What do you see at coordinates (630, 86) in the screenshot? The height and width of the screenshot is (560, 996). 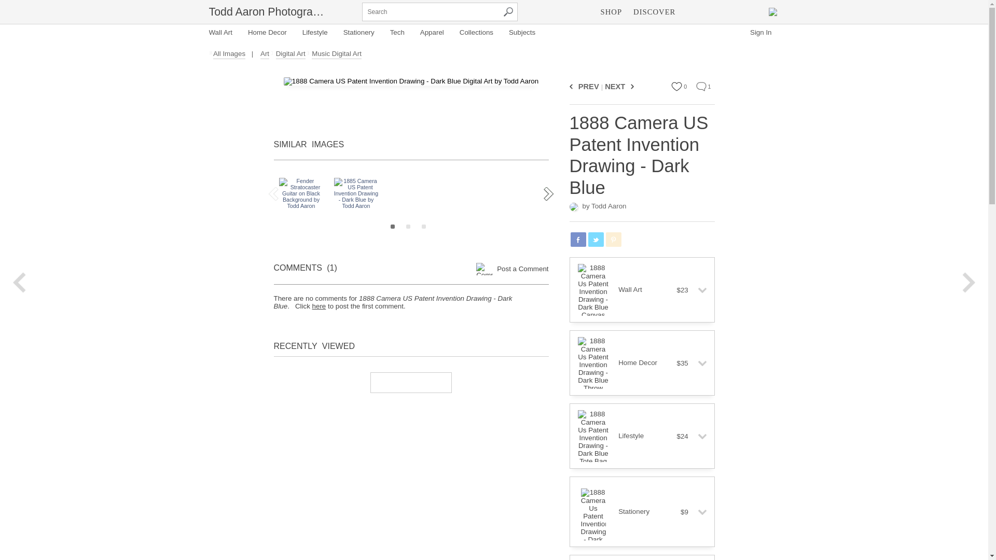 I see `Next Image` at bounding box center [630, 86].